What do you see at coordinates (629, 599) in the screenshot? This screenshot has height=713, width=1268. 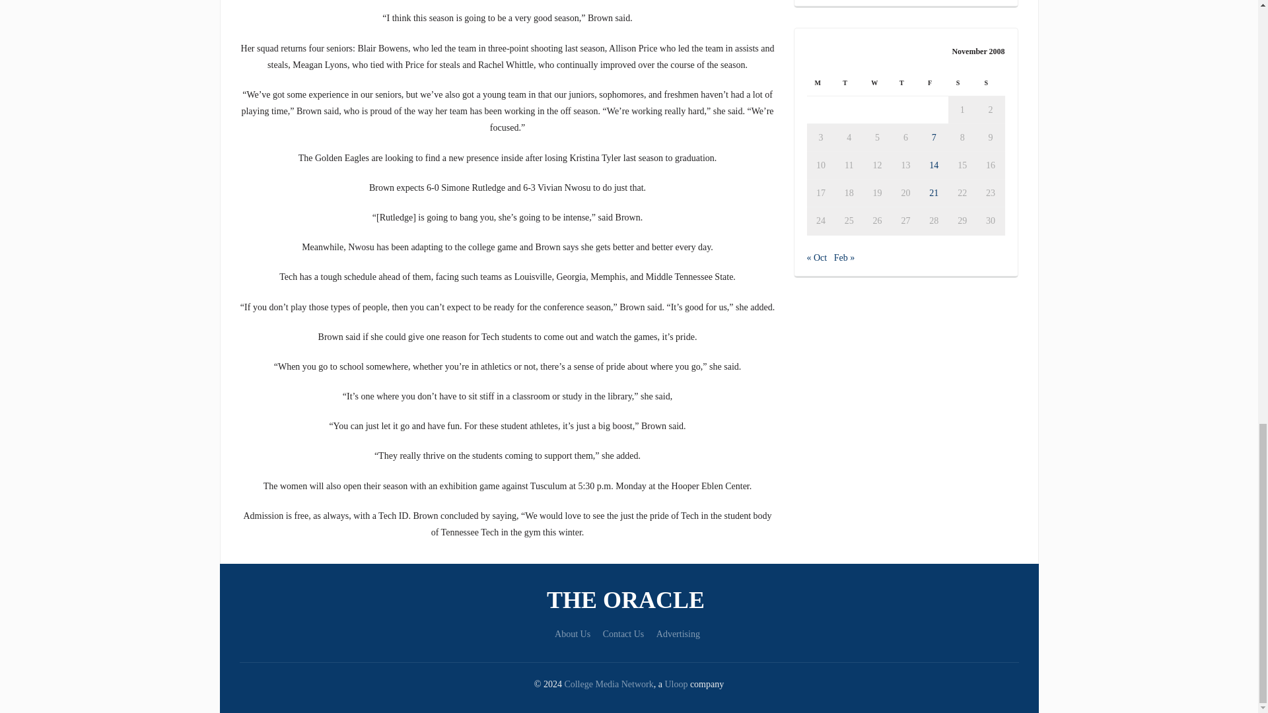 I see `Where Golden Eagles Fly For News` at bounding box center [629, 599].